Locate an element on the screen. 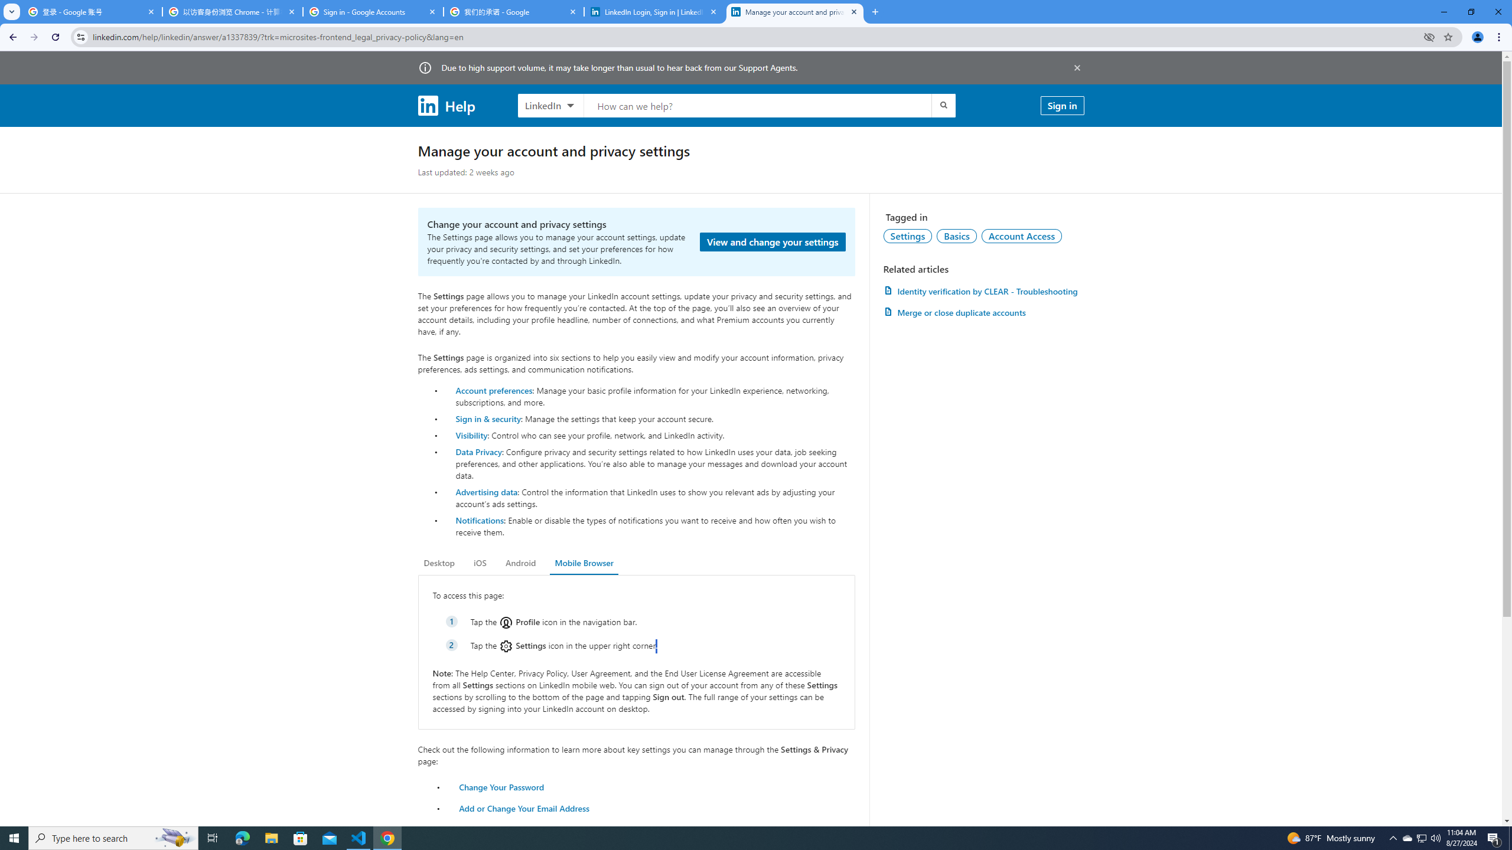  AutomationID: topic-link-a149001 is located at coordinates (908, 236).